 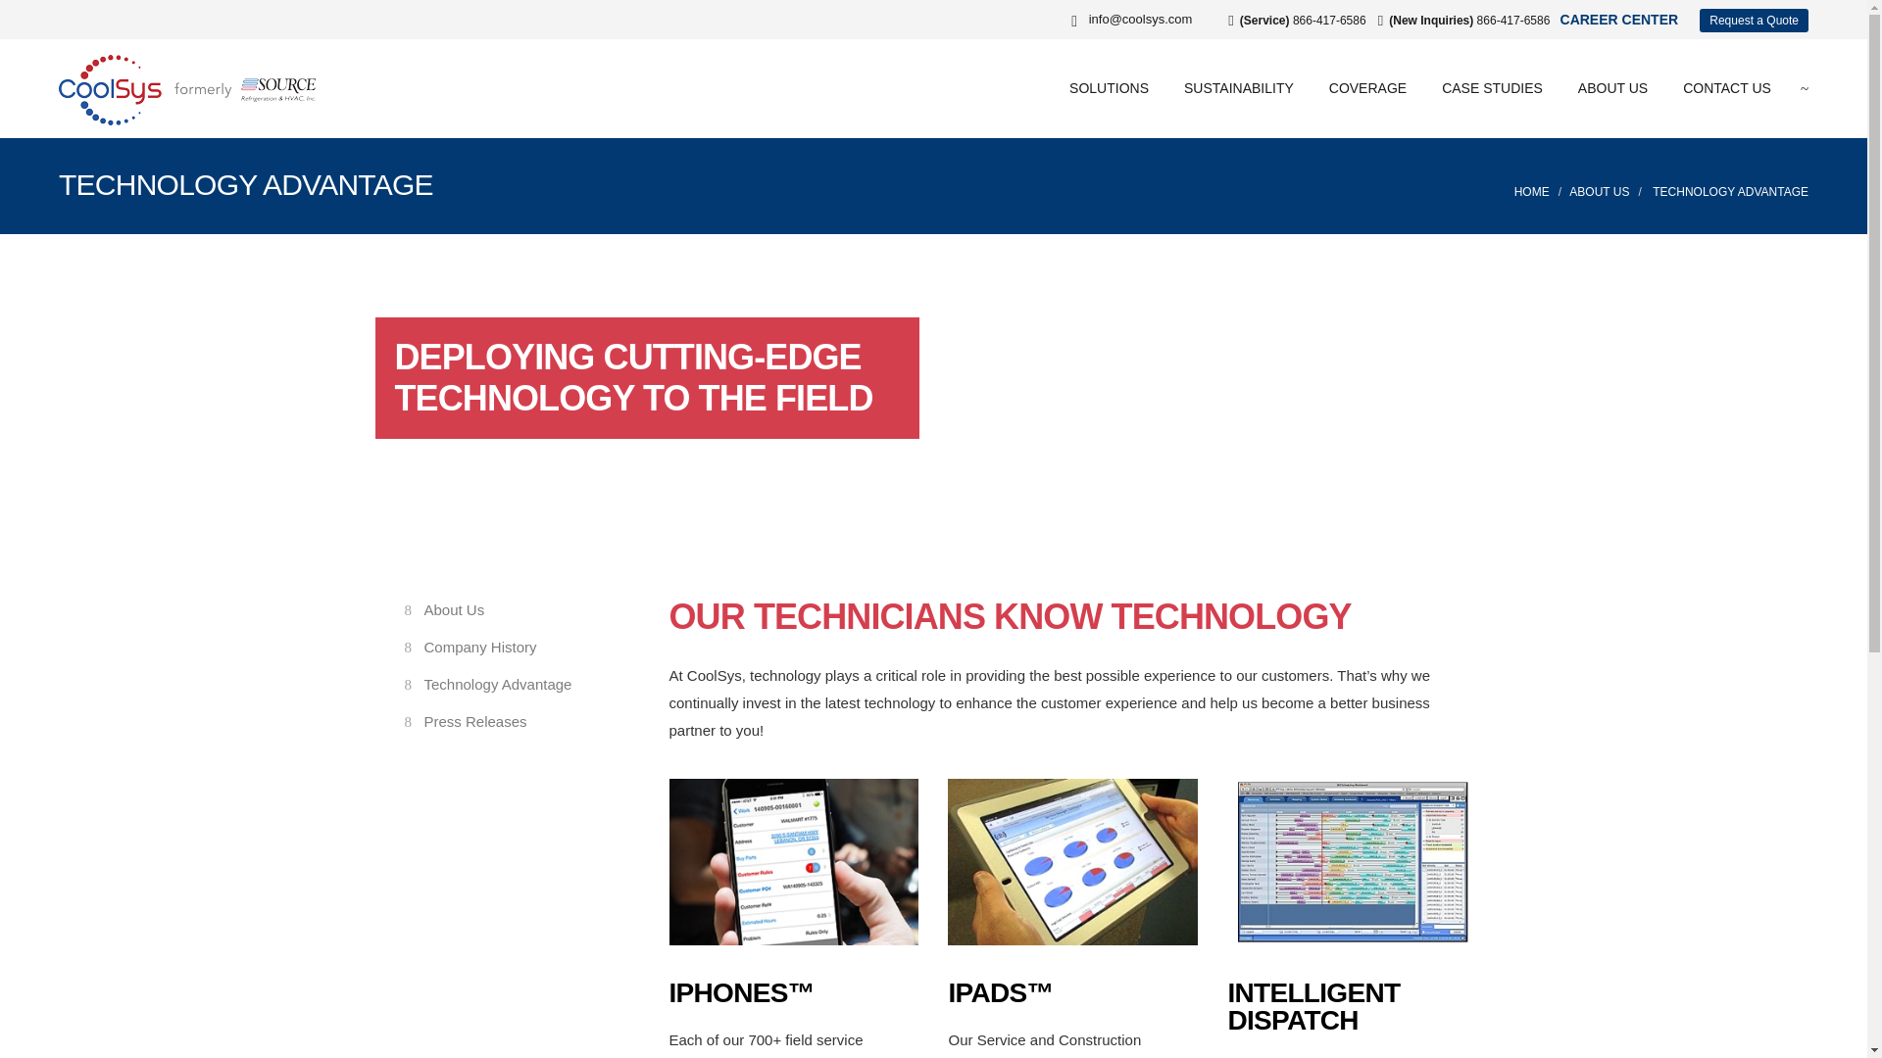 What do you see at coordinates (792, 862) in the screenshot?
I see `tech1` at bounding box center [792, 862].